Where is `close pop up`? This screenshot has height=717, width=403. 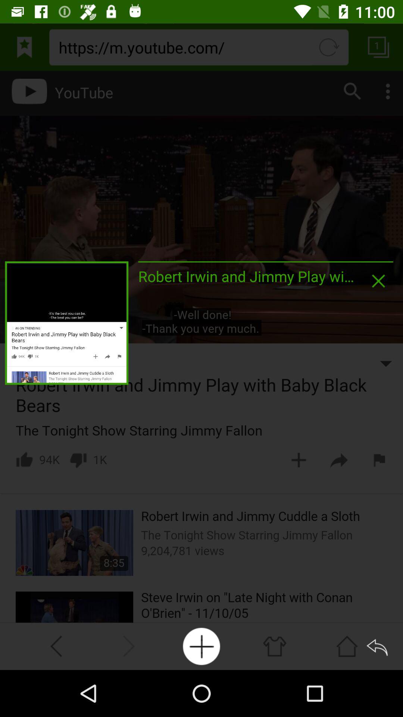
close pop up is located at coordinates (378, 281).